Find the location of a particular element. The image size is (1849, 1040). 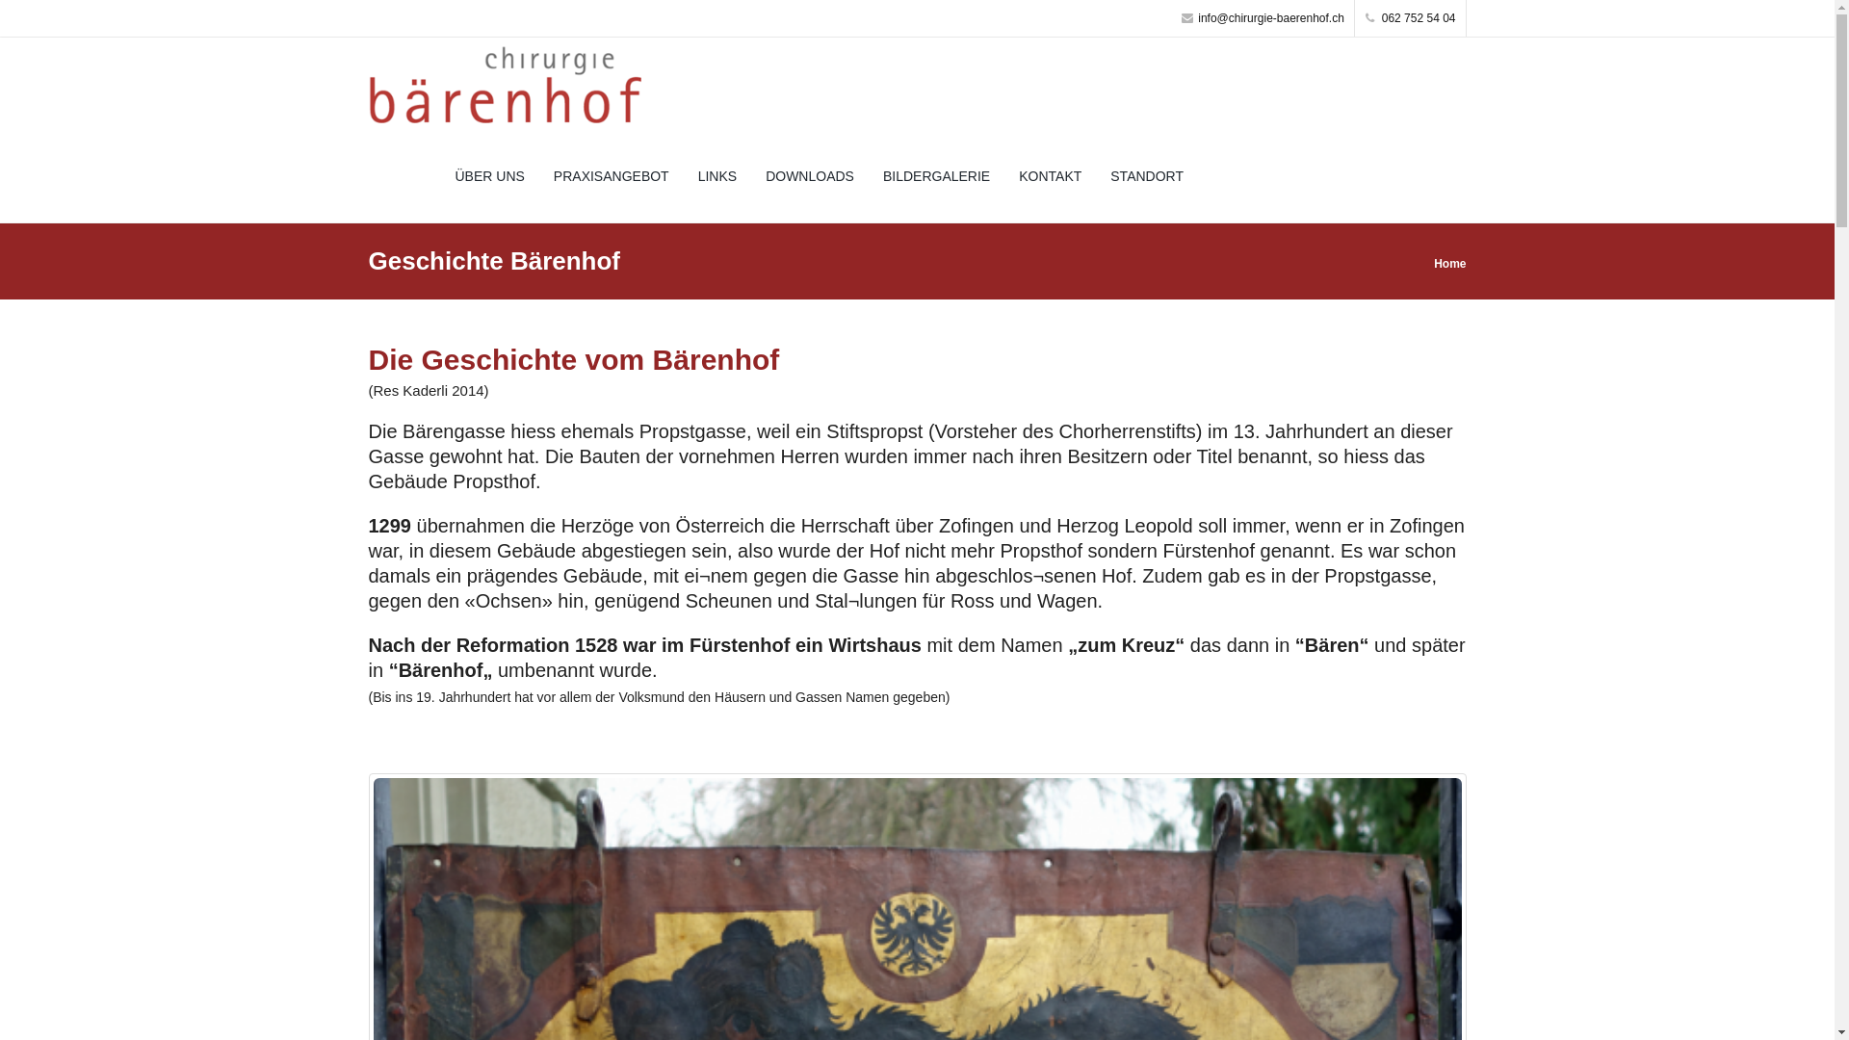

LINKS is located at coordinates (717, 176).